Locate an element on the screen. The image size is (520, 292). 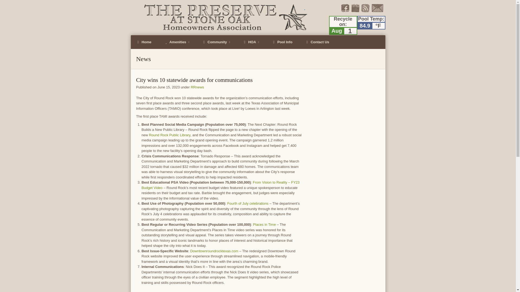
Community is located at coordinates (216, 42).